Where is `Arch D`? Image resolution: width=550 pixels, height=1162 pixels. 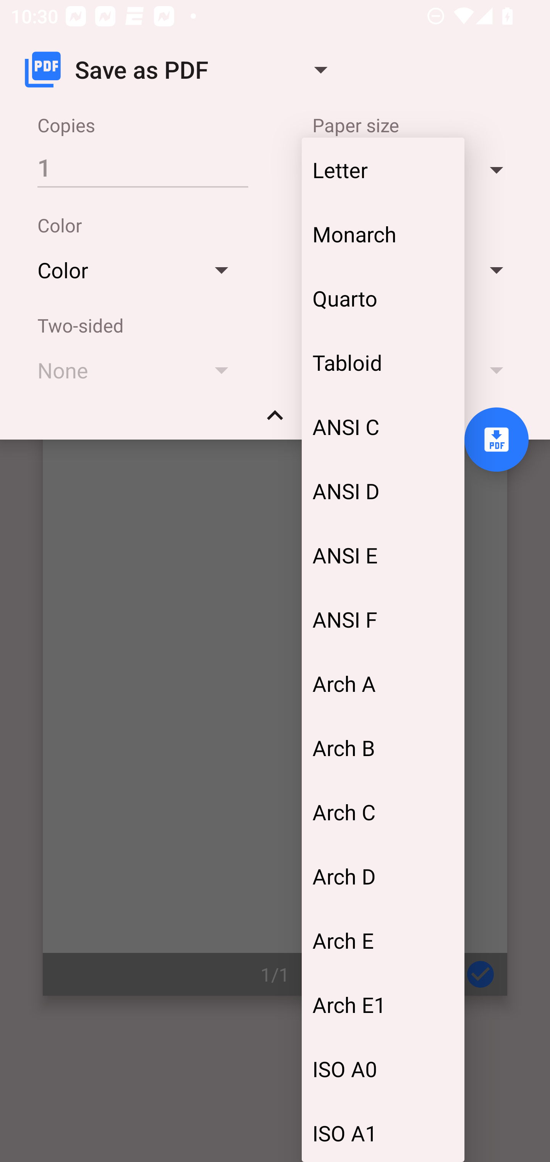 Arch D is located at coordinates (383, 876).